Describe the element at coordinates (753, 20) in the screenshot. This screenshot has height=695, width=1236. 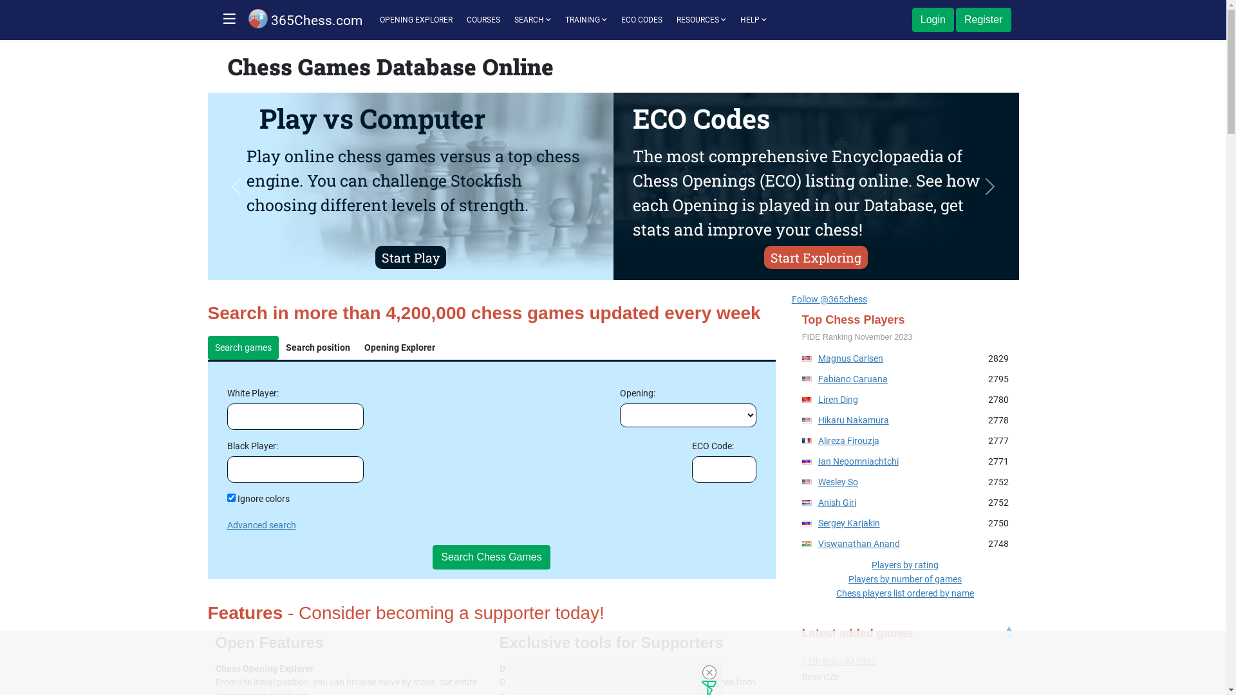
I see `HELP` at that location.